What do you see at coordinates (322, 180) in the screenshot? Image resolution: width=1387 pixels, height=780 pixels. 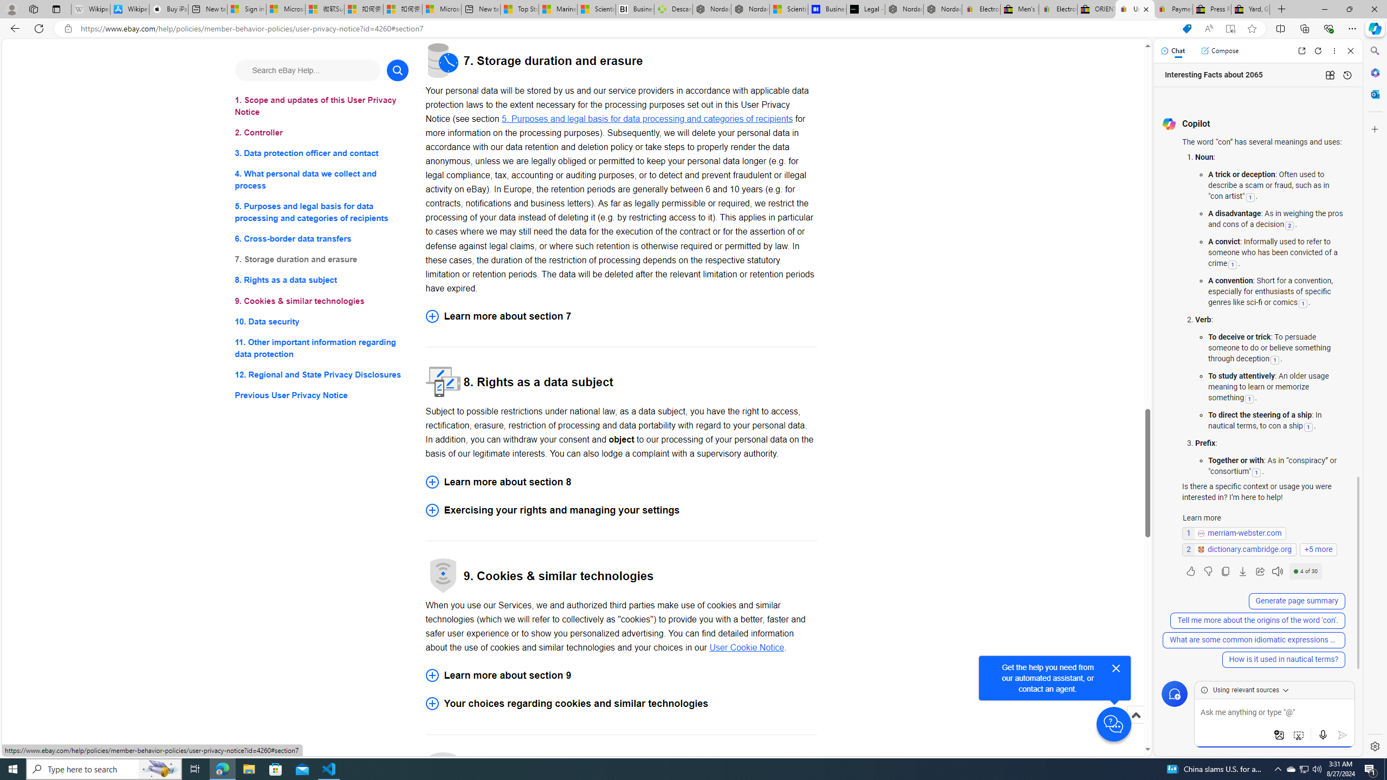 I see `4. What personal data we collect and process` at bounding box center [322, 180].